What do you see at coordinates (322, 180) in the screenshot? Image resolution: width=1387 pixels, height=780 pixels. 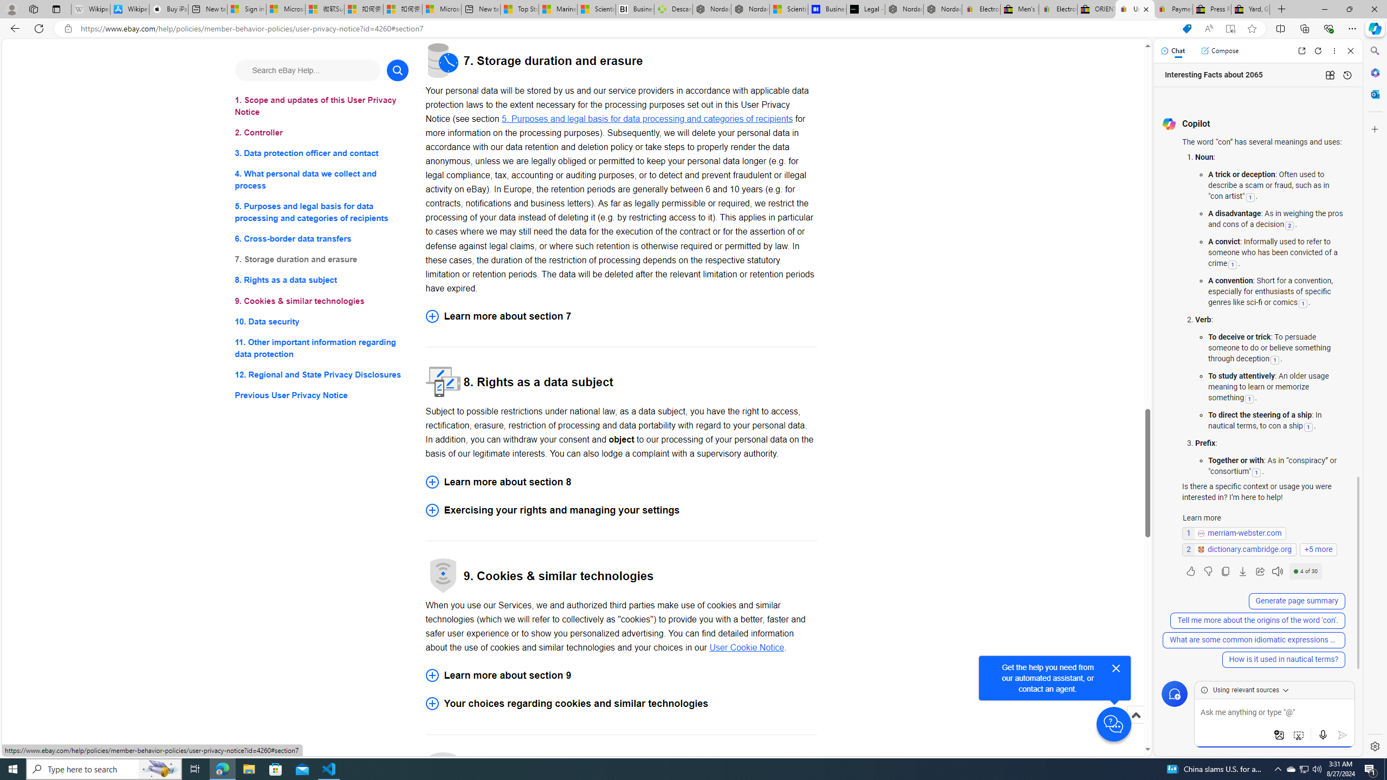 I see `4. What personal data we collect and process` at bounding box center [322, 180].